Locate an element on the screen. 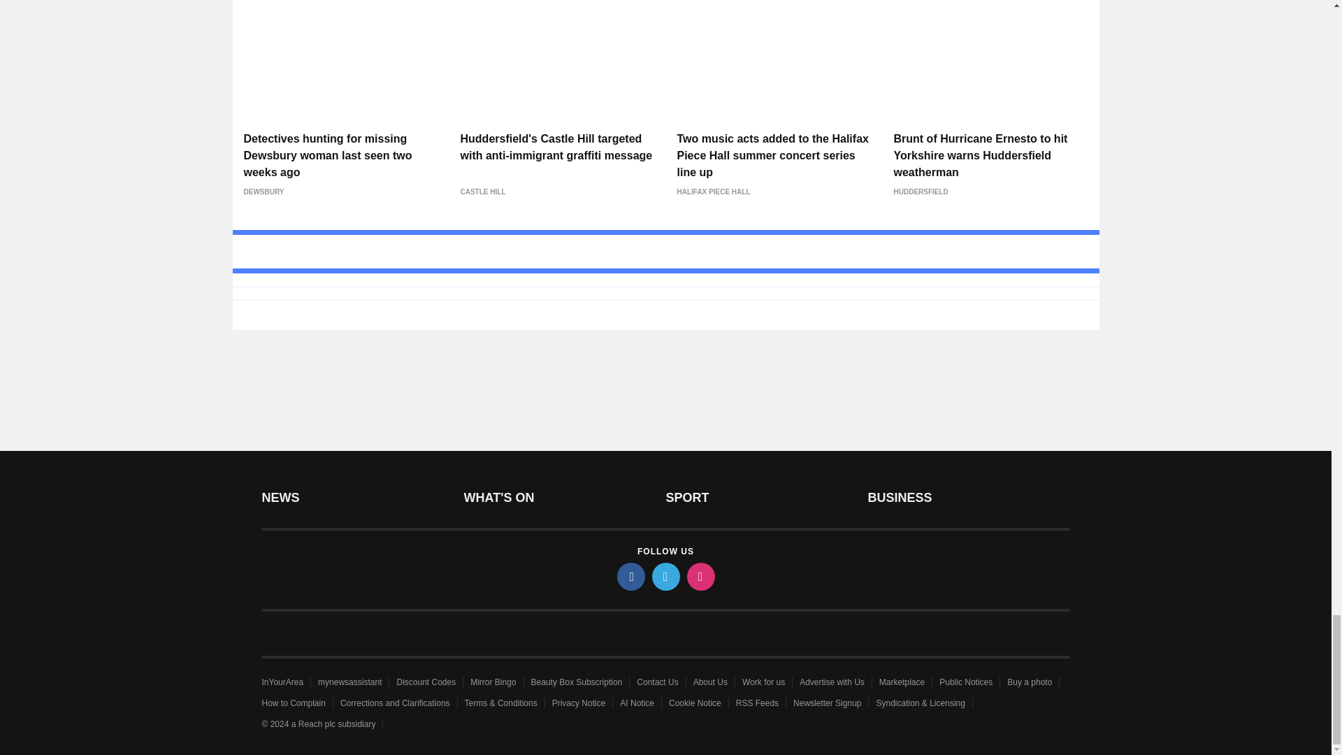 This screenshot has width=1342, height=755. twitter is located at coordinates (665, 576).